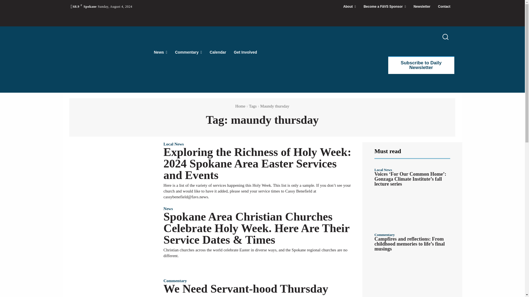  What do you see at coordinates (422, 7) in the screenshot?
I see `Newsletter` at bounding box center [422, 7].